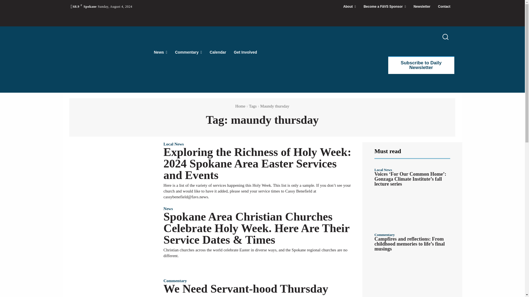  What do you see at coordinates (422, 7) in the screenshot?
I see `Newsletter` at bounding box center [422, 7].